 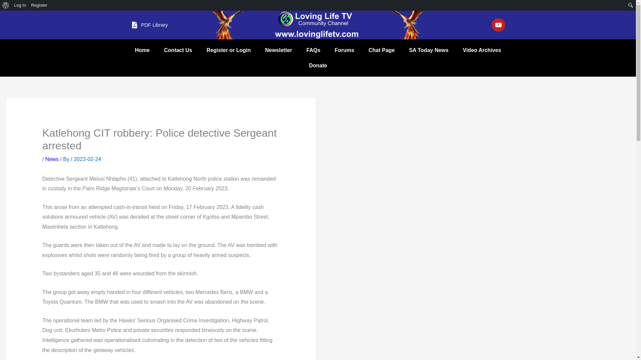 I want to click on Chat Page, so click(x=381, y=50).